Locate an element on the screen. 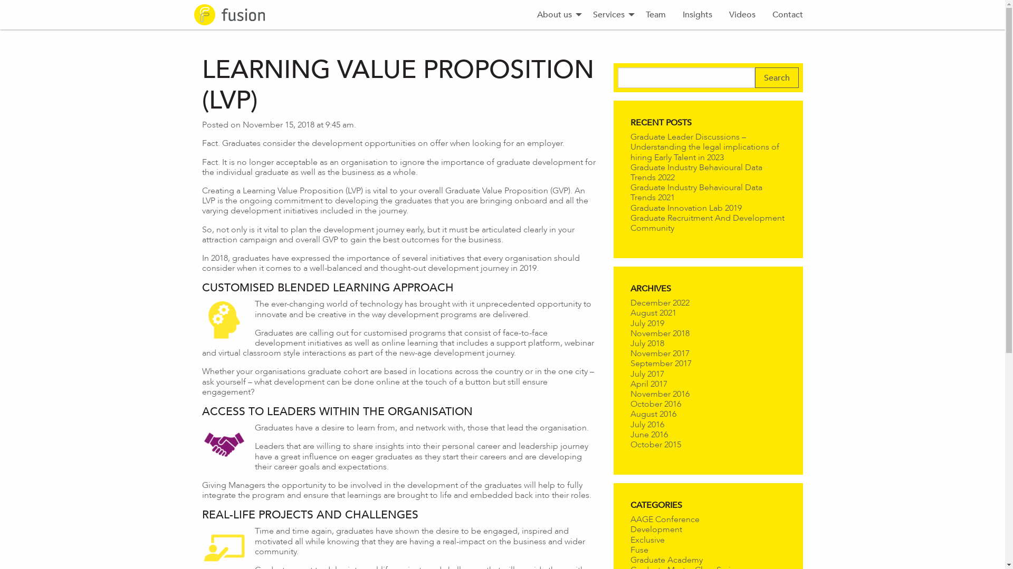  October 2016 is located at coordinates (655, 404).